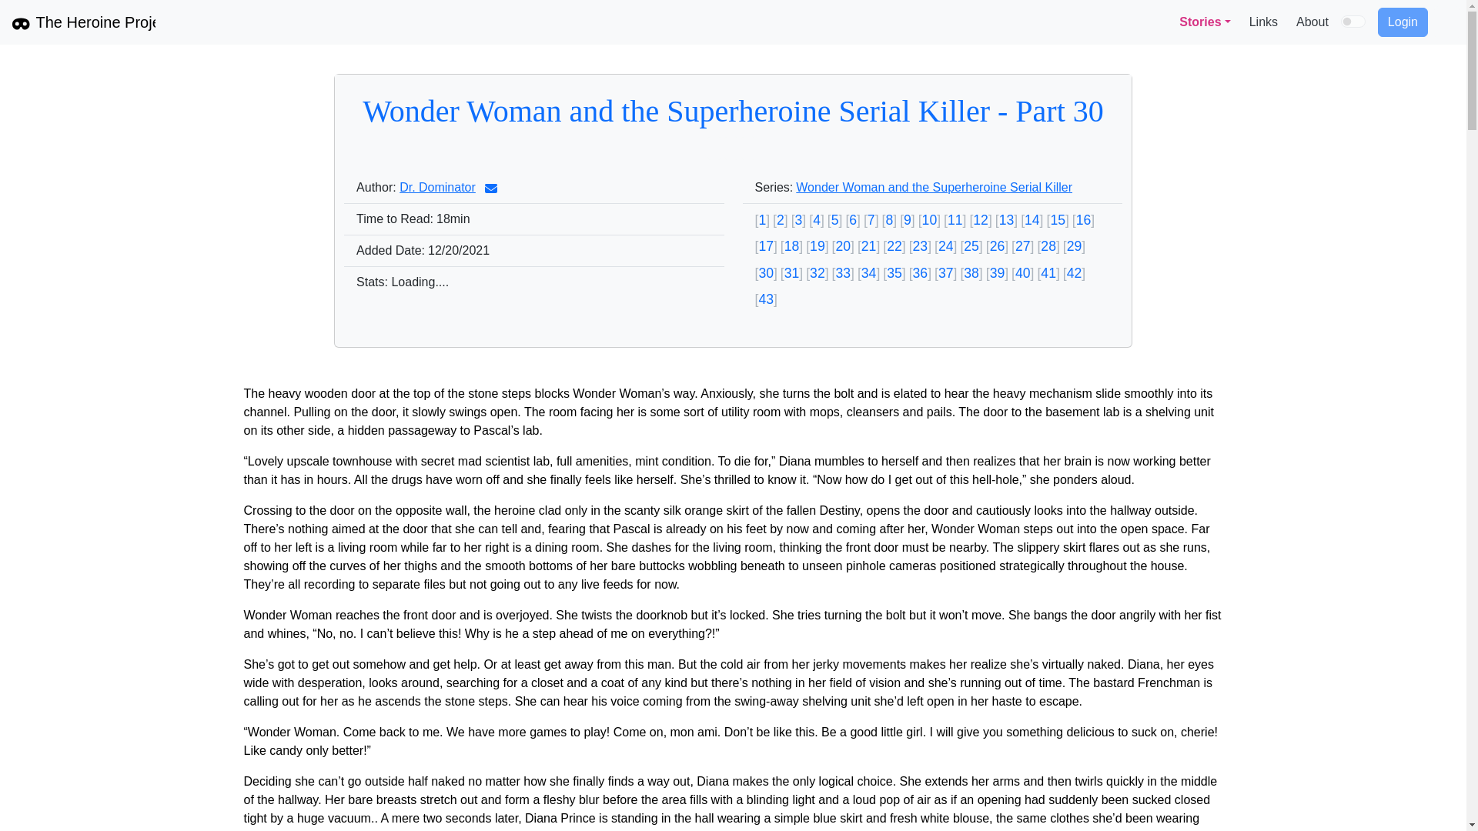 The width and height of the screenshot is (1478, 831). I want to click on 13, so click(1006, 220).